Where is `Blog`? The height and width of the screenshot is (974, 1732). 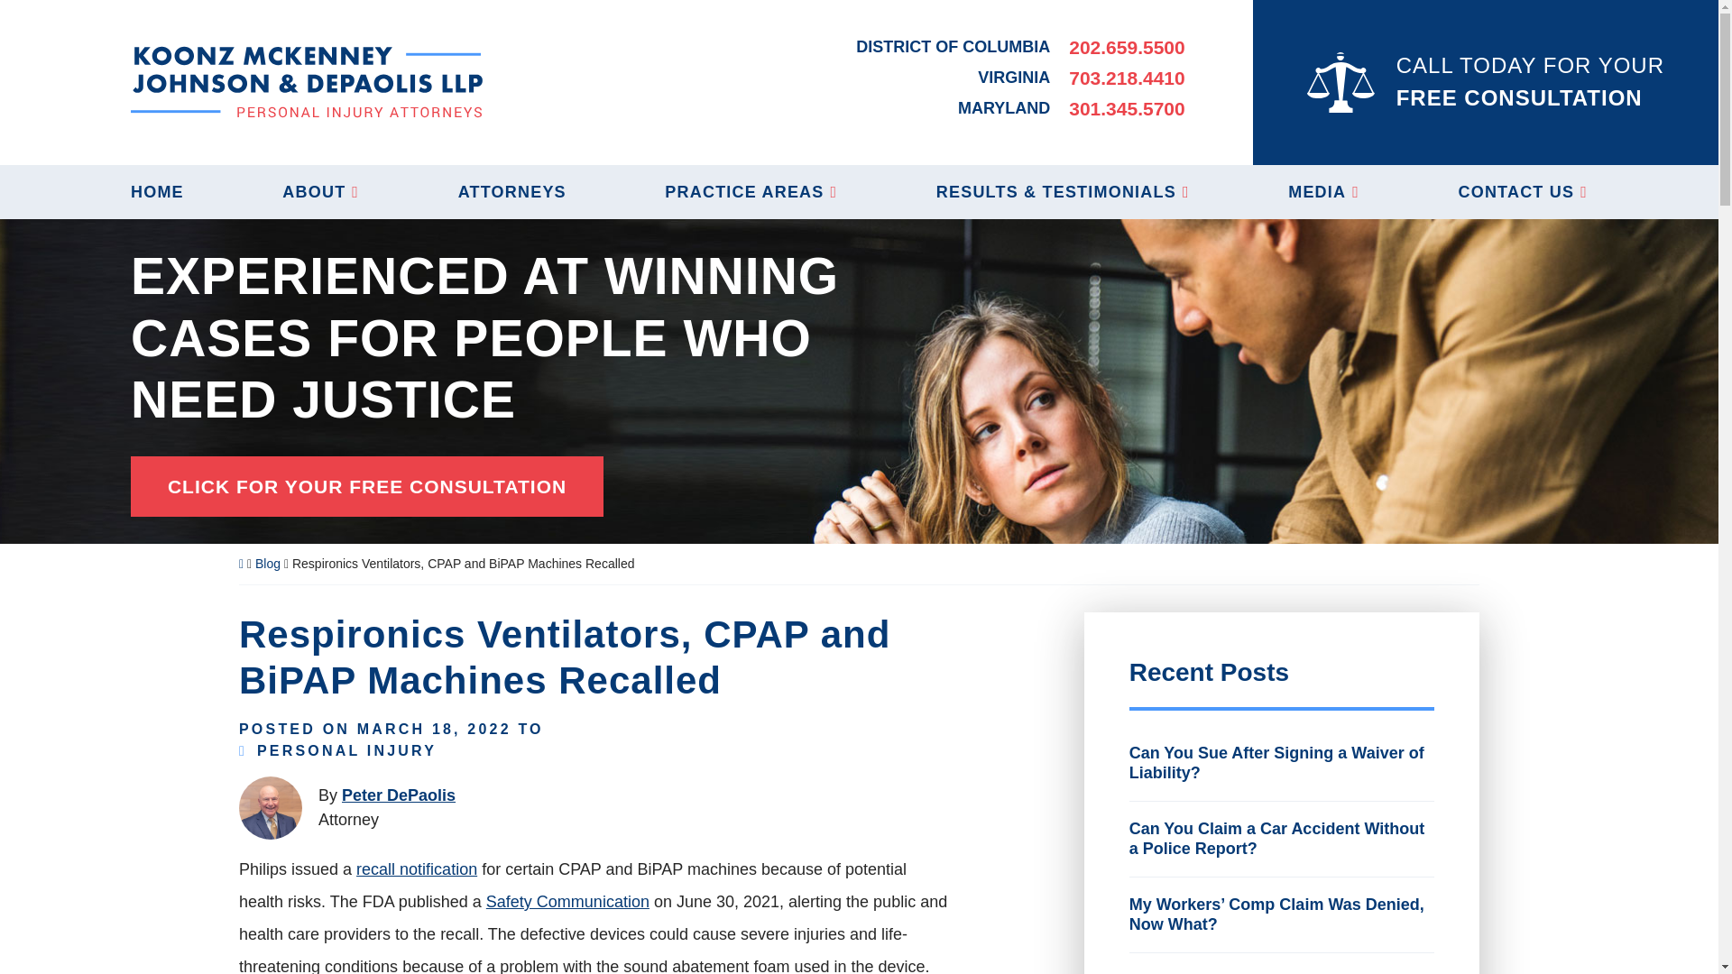 Blog is located at coordinates (267, 563).